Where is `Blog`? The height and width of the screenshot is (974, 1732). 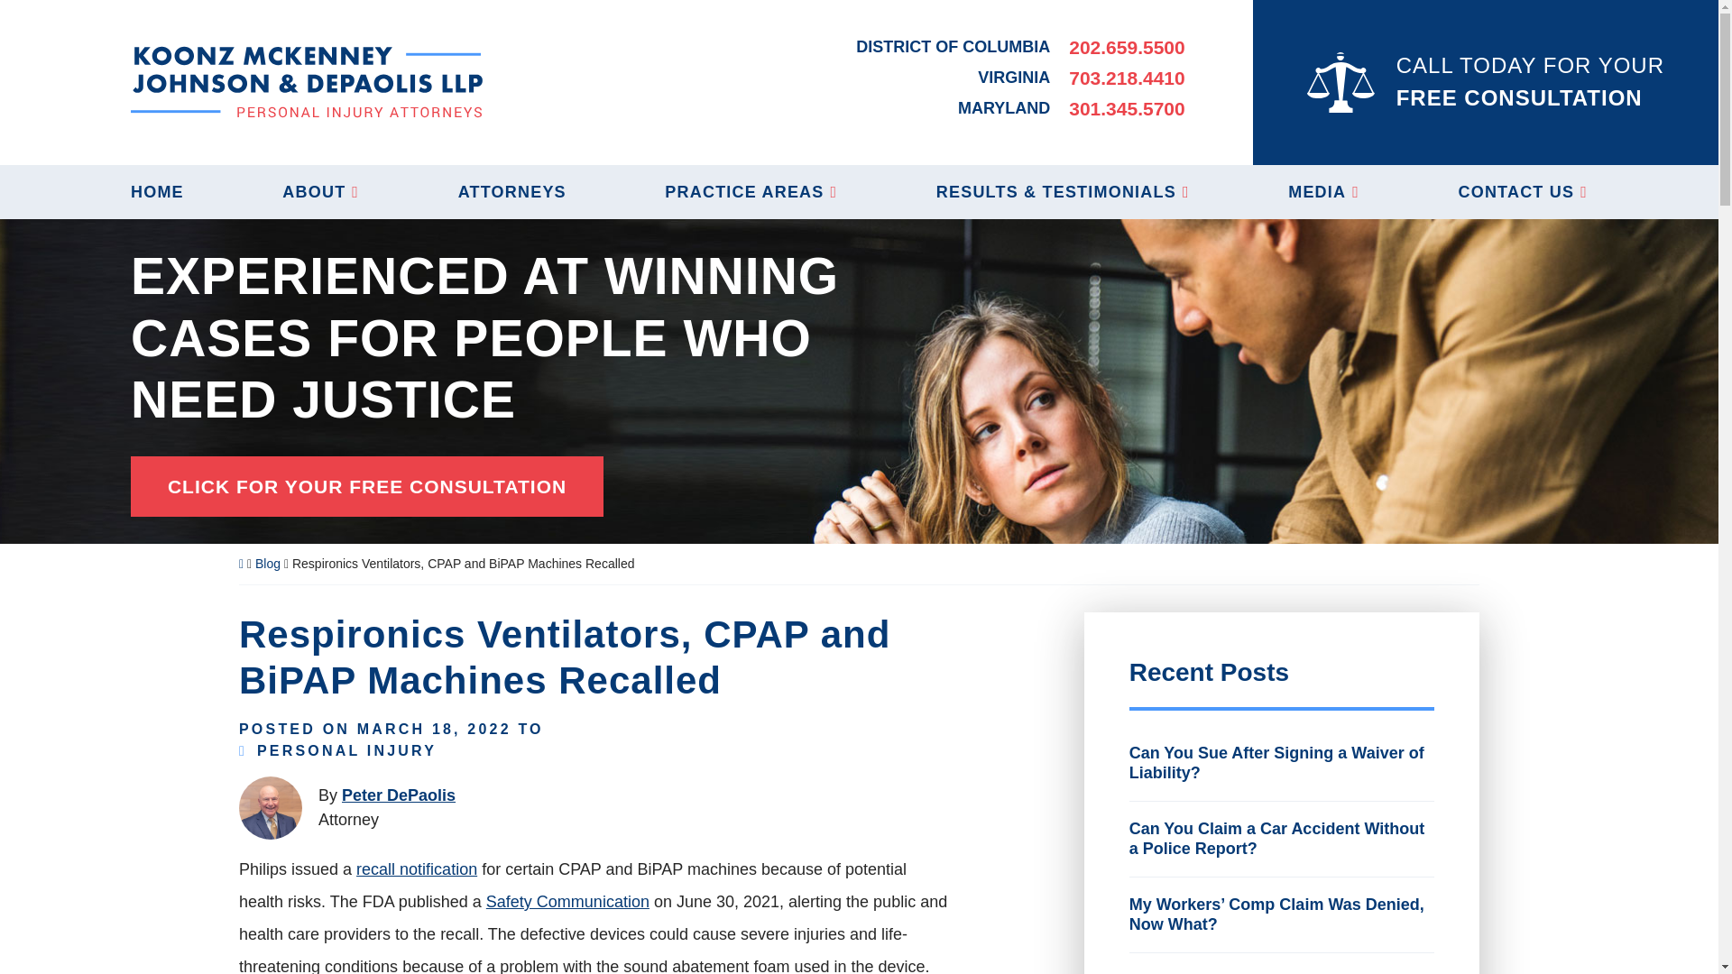 Blog is located at coordinates (267, 563).